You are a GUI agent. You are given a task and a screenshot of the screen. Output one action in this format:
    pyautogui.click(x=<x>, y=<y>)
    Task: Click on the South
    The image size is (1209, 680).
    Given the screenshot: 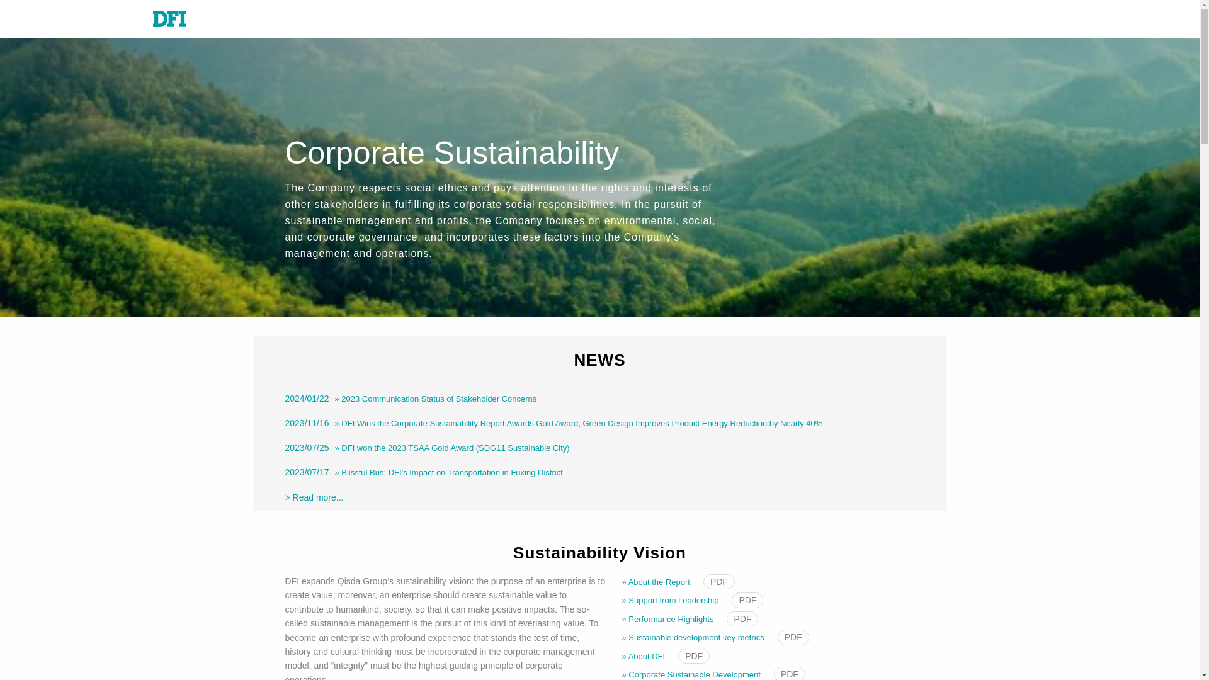 What is the action you would take?
    pyautogui.click(x=732, y=20)
    